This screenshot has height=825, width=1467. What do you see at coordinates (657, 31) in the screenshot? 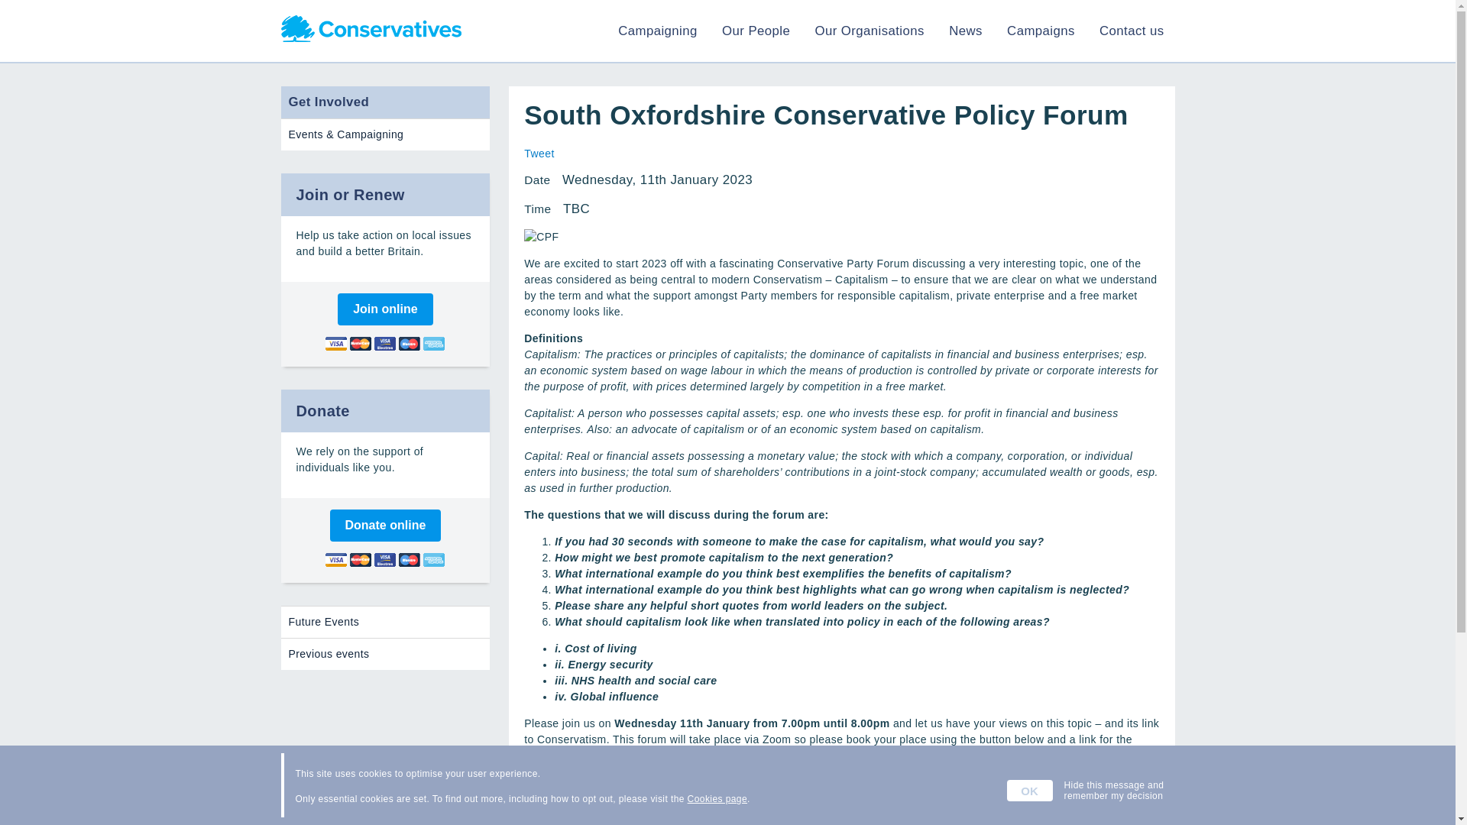
I see `Campaigning` at bounding box center [657, 31].